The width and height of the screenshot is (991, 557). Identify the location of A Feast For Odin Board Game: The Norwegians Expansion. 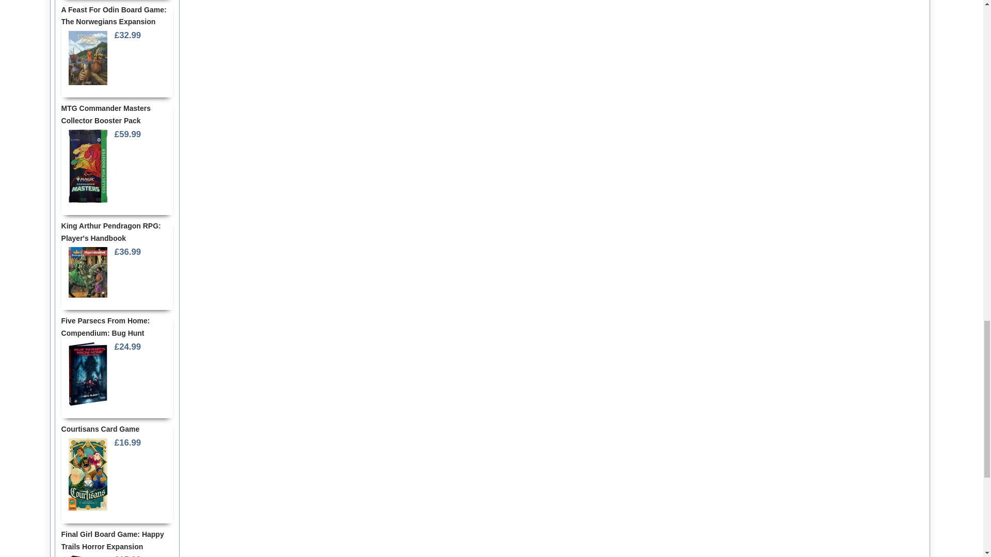
(88, 58).